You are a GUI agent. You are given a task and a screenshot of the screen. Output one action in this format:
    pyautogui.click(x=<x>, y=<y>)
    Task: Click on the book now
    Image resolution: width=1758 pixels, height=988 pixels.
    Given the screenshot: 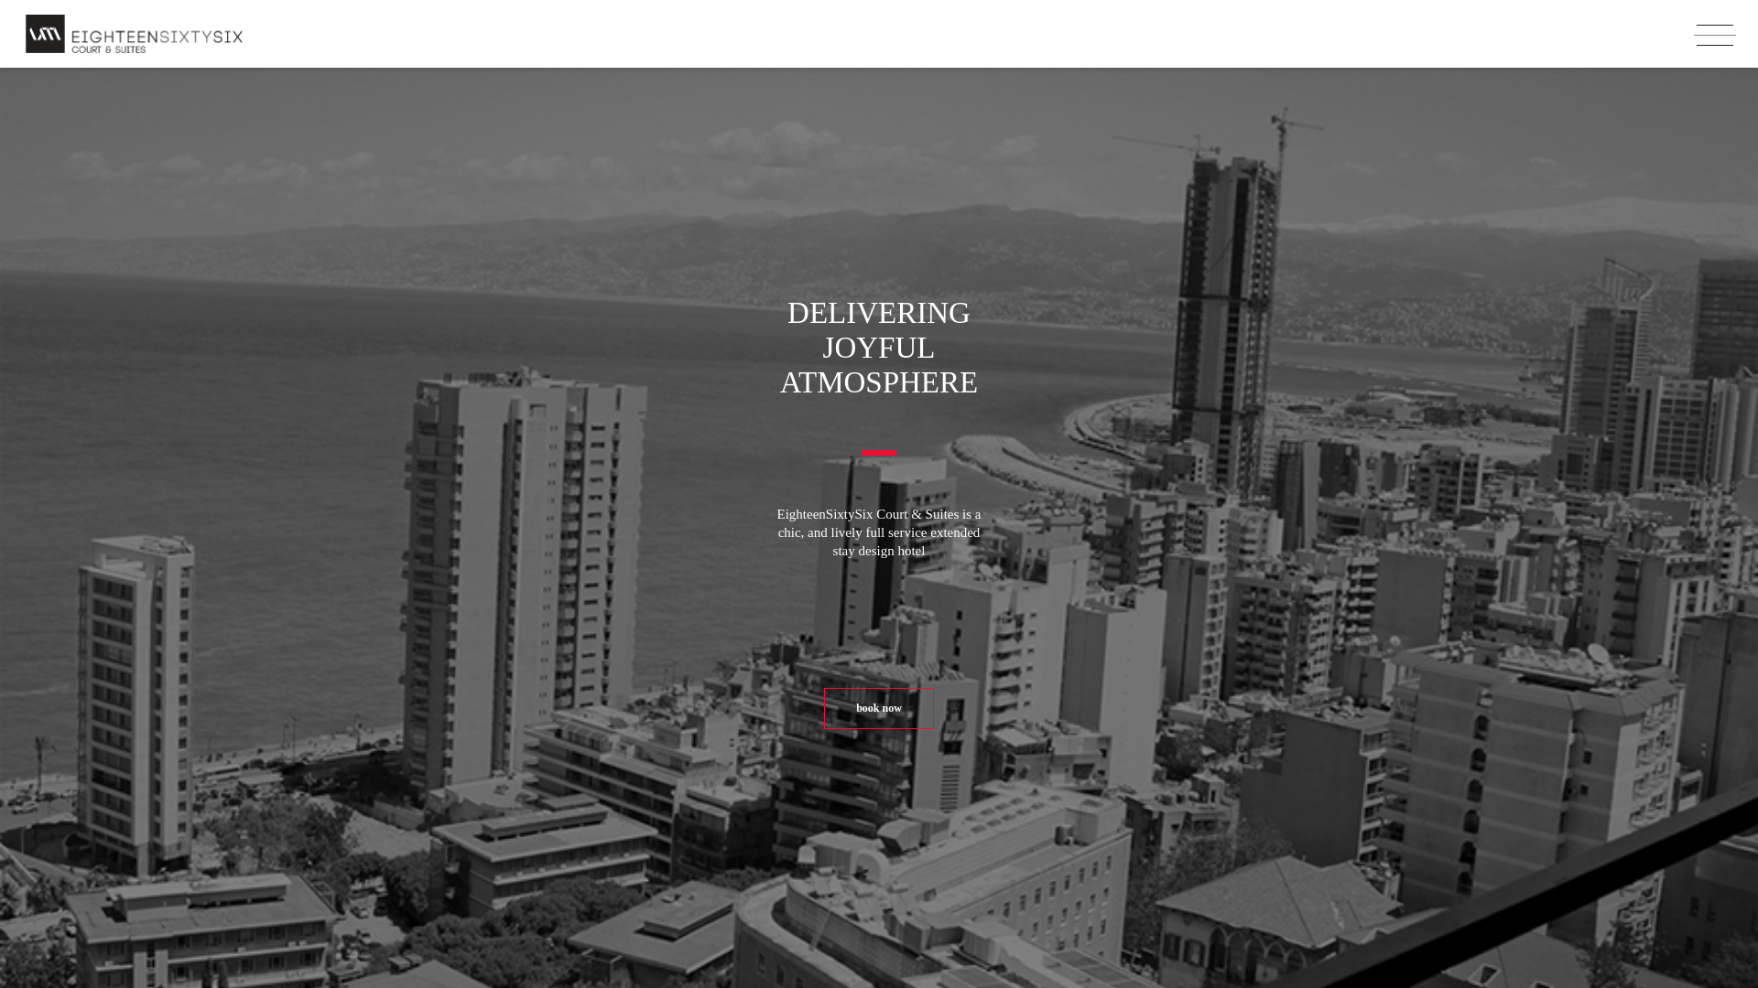 What is the action you would take?
    pyautogui.click(x=879, y=708)
    